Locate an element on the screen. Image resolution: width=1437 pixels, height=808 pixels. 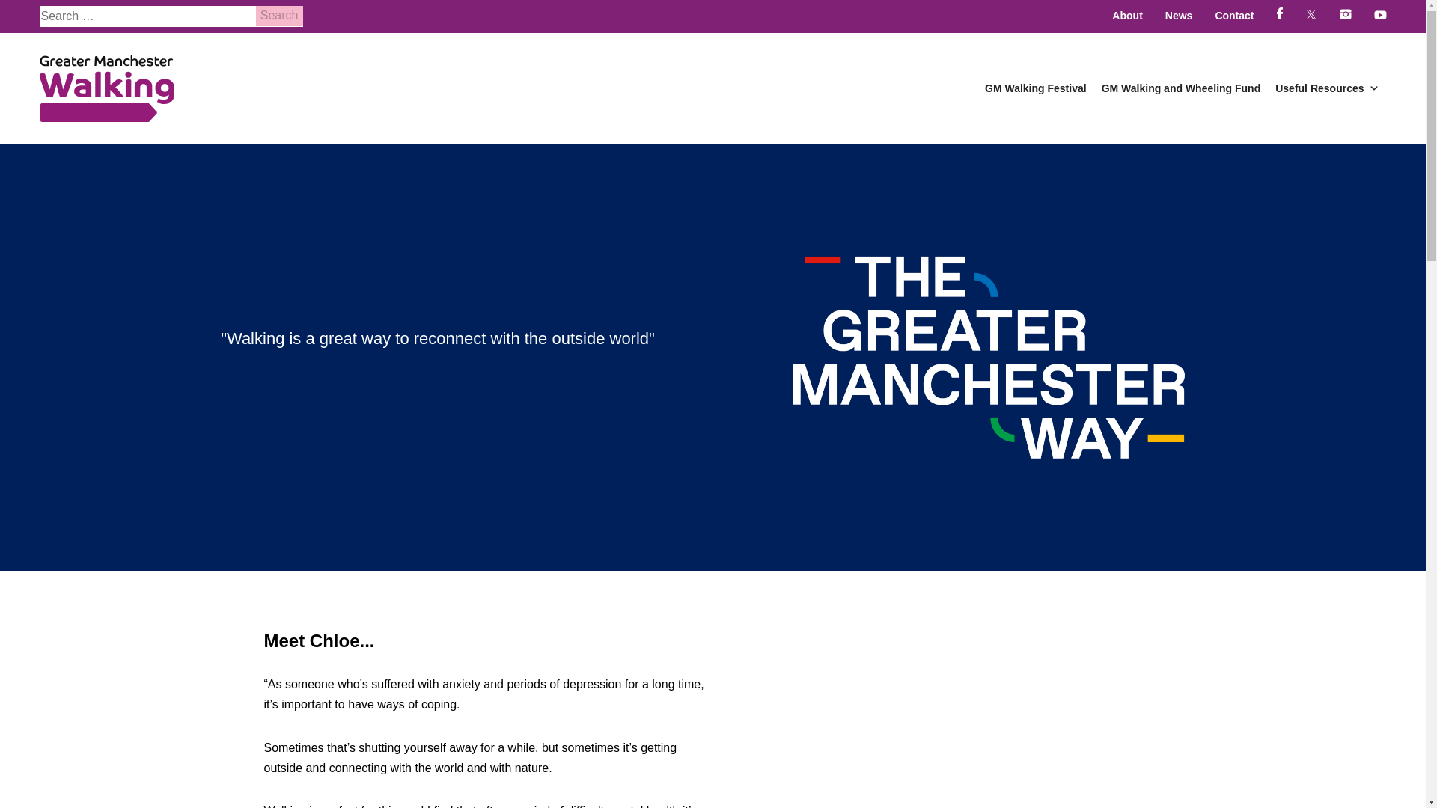
GM Walking and Wheeling Fund is located at coordinates (1181, 88).